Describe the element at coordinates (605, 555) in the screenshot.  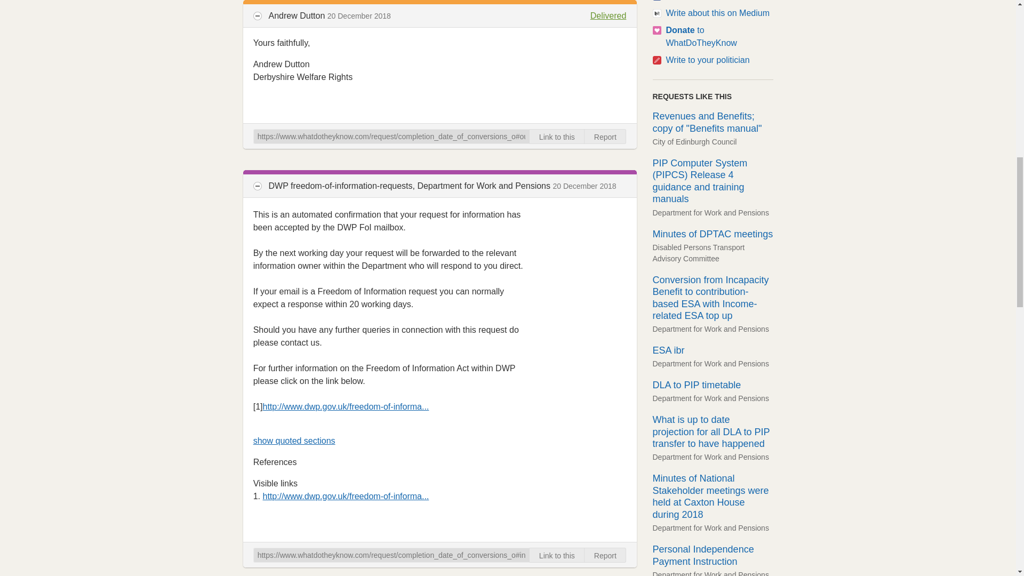
I see `Report` at that location.